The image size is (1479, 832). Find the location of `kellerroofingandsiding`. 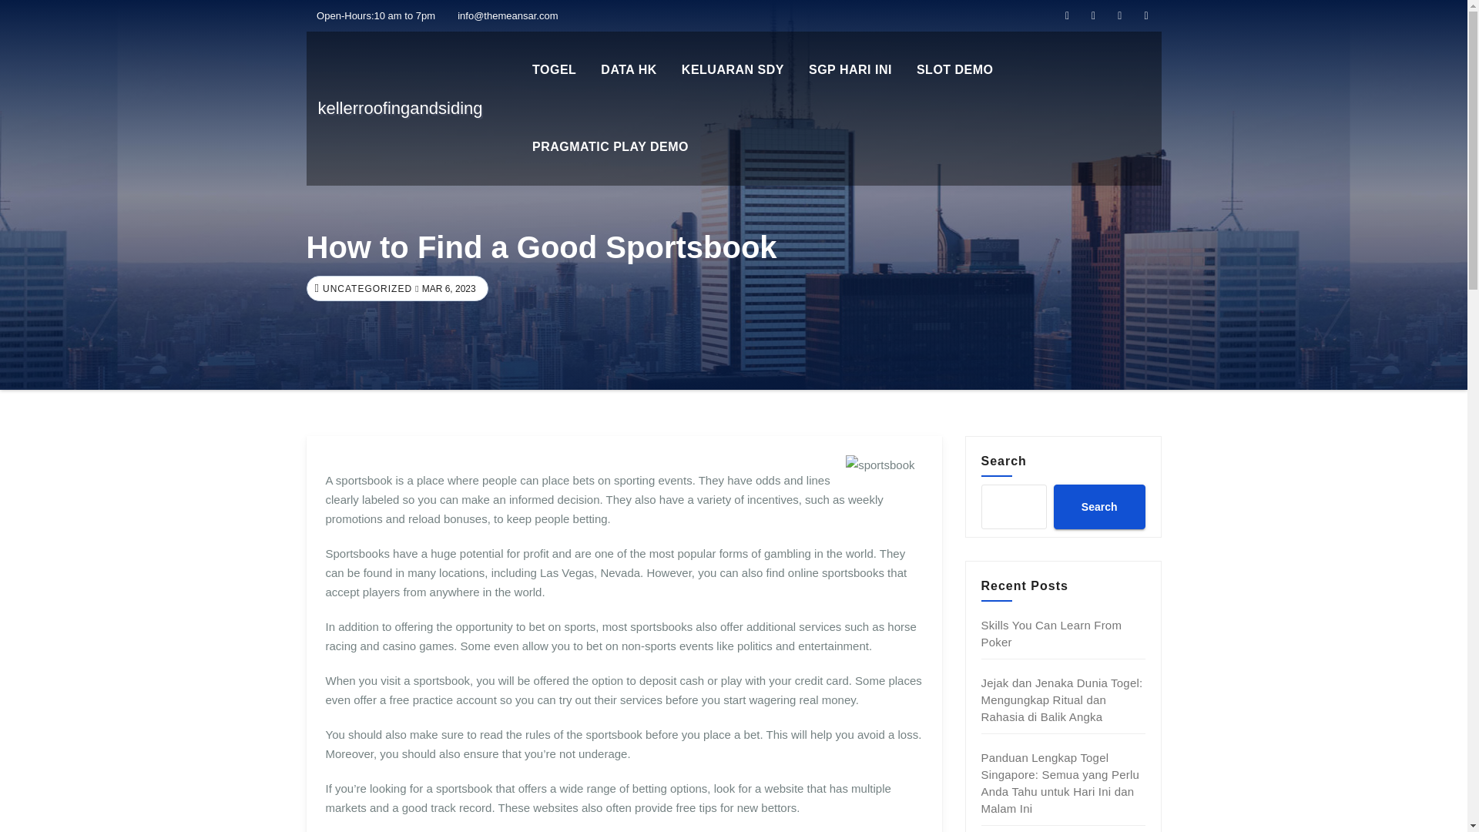

kellerroofingandsiding is located at coordinates (399, 108).